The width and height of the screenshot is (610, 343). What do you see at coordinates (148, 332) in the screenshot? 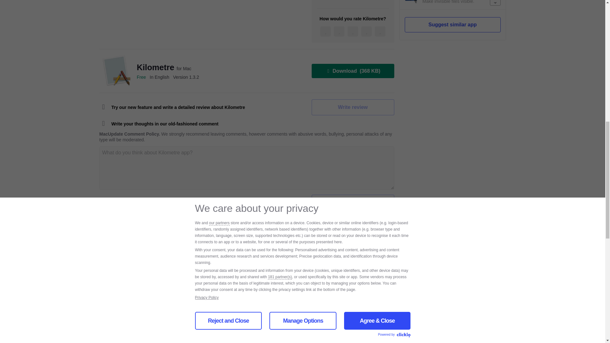
I see `liquidhelsinki` at bounding box center [148, 332].